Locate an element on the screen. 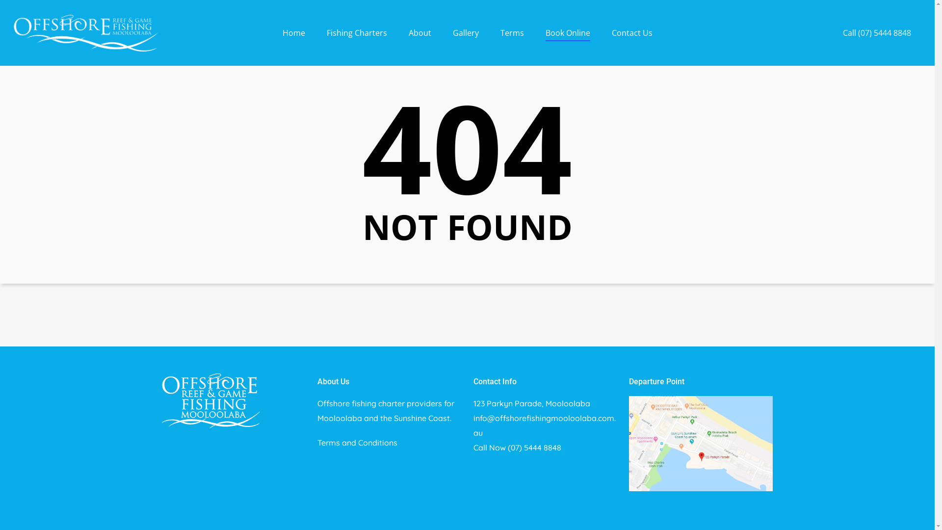  Terms is located at coordinates (512, 40).